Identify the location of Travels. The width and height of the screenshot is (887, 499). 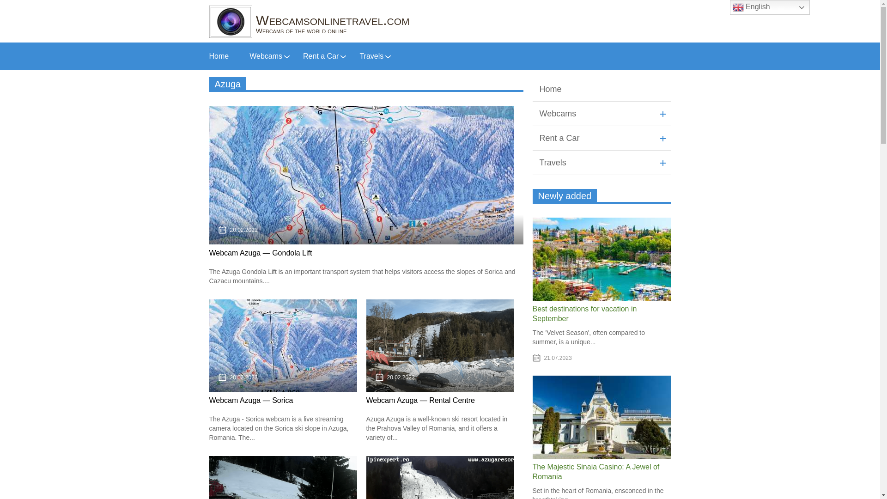
(371, 56).